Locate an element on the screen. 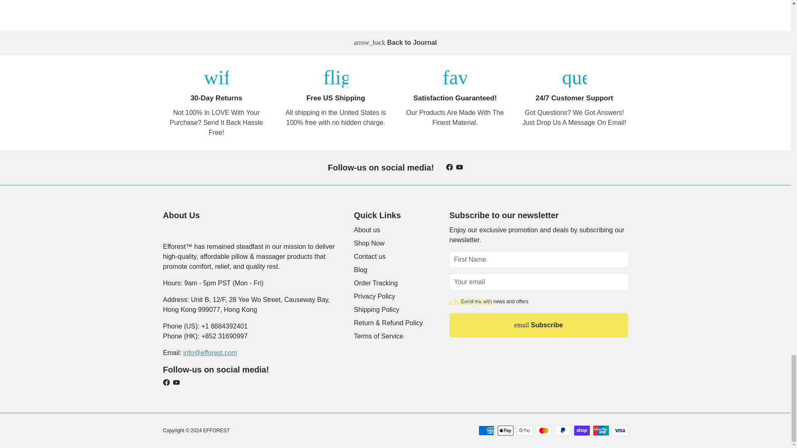  Google Pay is located at coordinates (524, 430).